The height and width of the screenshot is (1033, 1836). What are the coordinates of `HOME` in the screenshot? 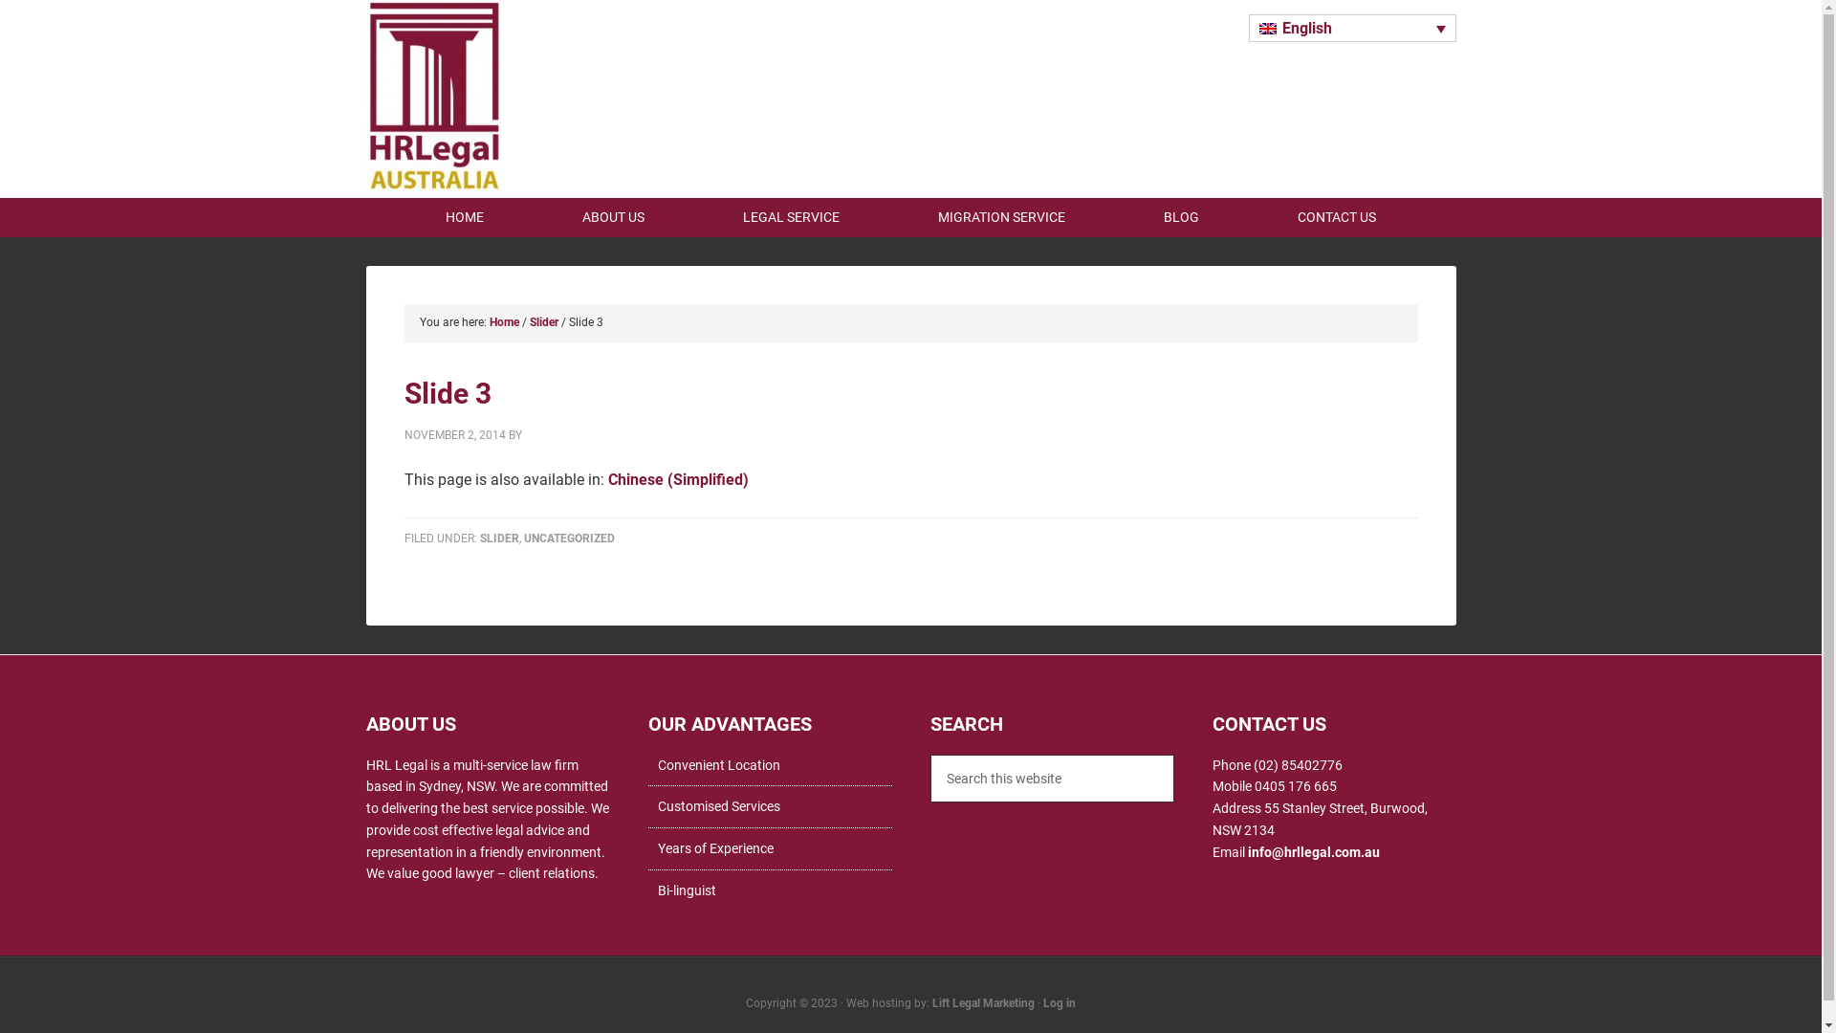 It's located at (465, 218).